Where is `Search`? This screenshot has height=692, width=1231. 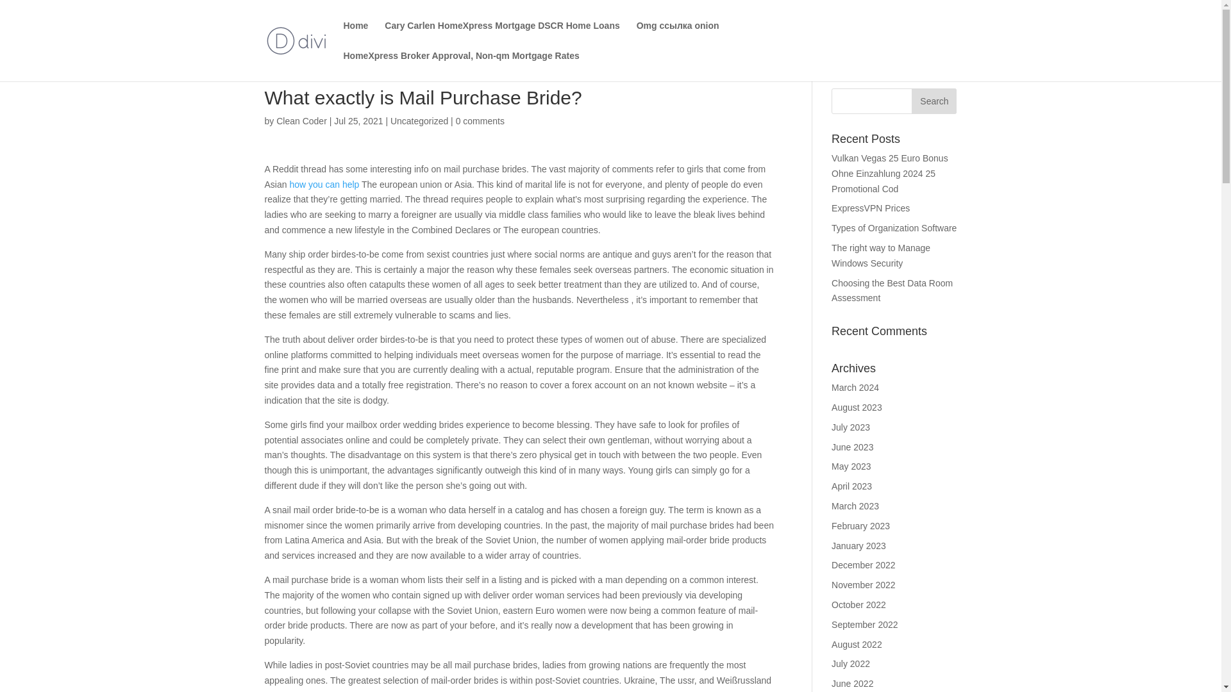
Search is located at coordinates (934, 101).